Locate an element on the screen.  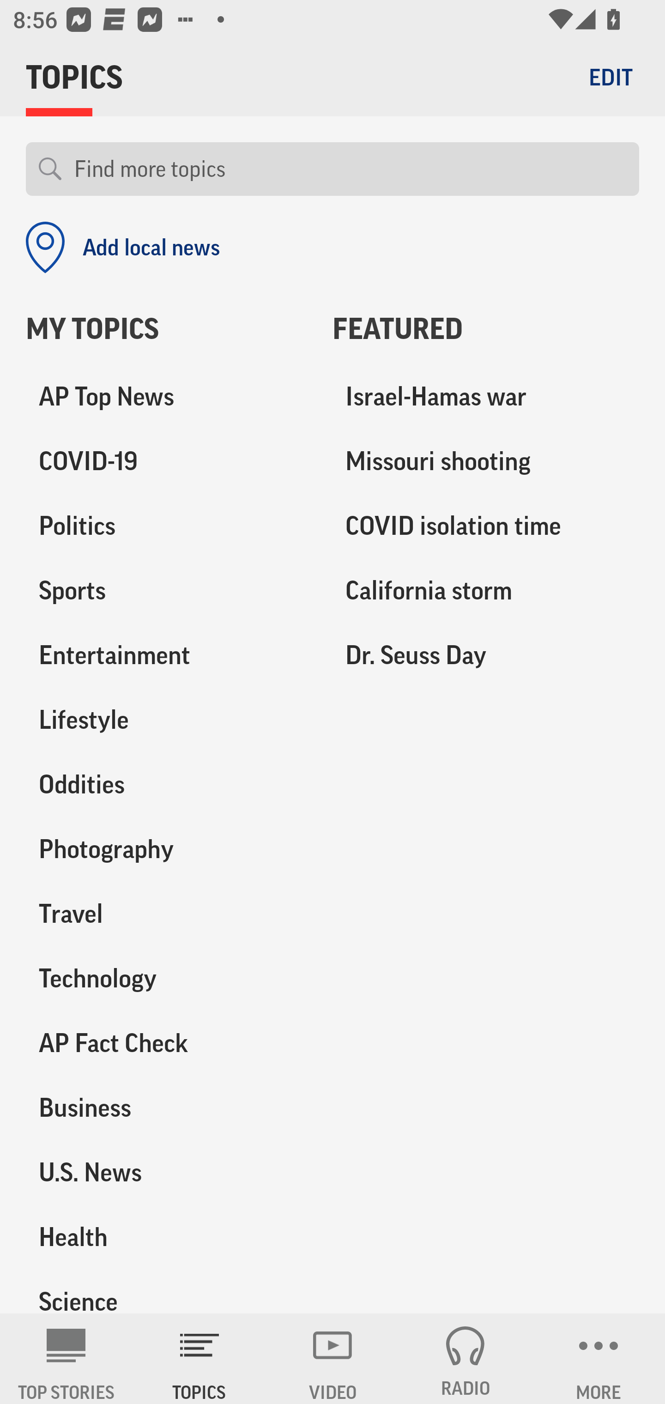
COVID isolation time is located at coordinates (486, 526).